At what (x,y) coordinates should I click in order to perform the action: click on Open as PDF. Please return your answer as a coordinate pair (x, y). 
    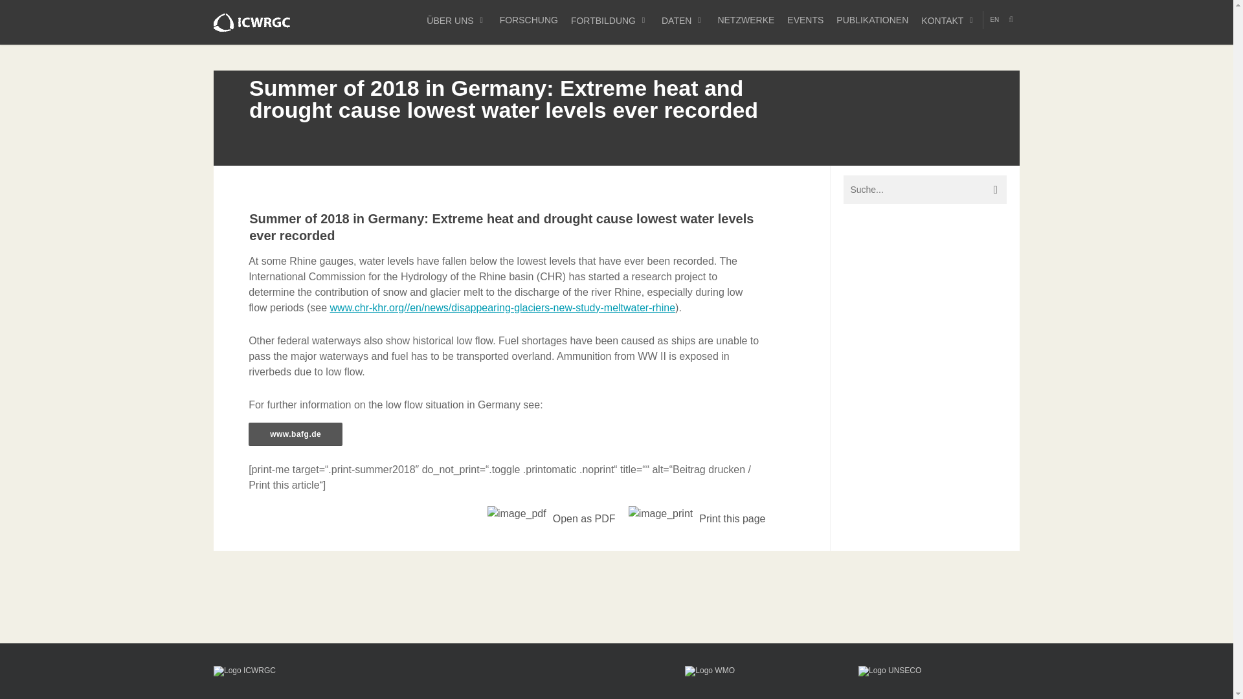
    Looking at the image, I should click on (552, 518).